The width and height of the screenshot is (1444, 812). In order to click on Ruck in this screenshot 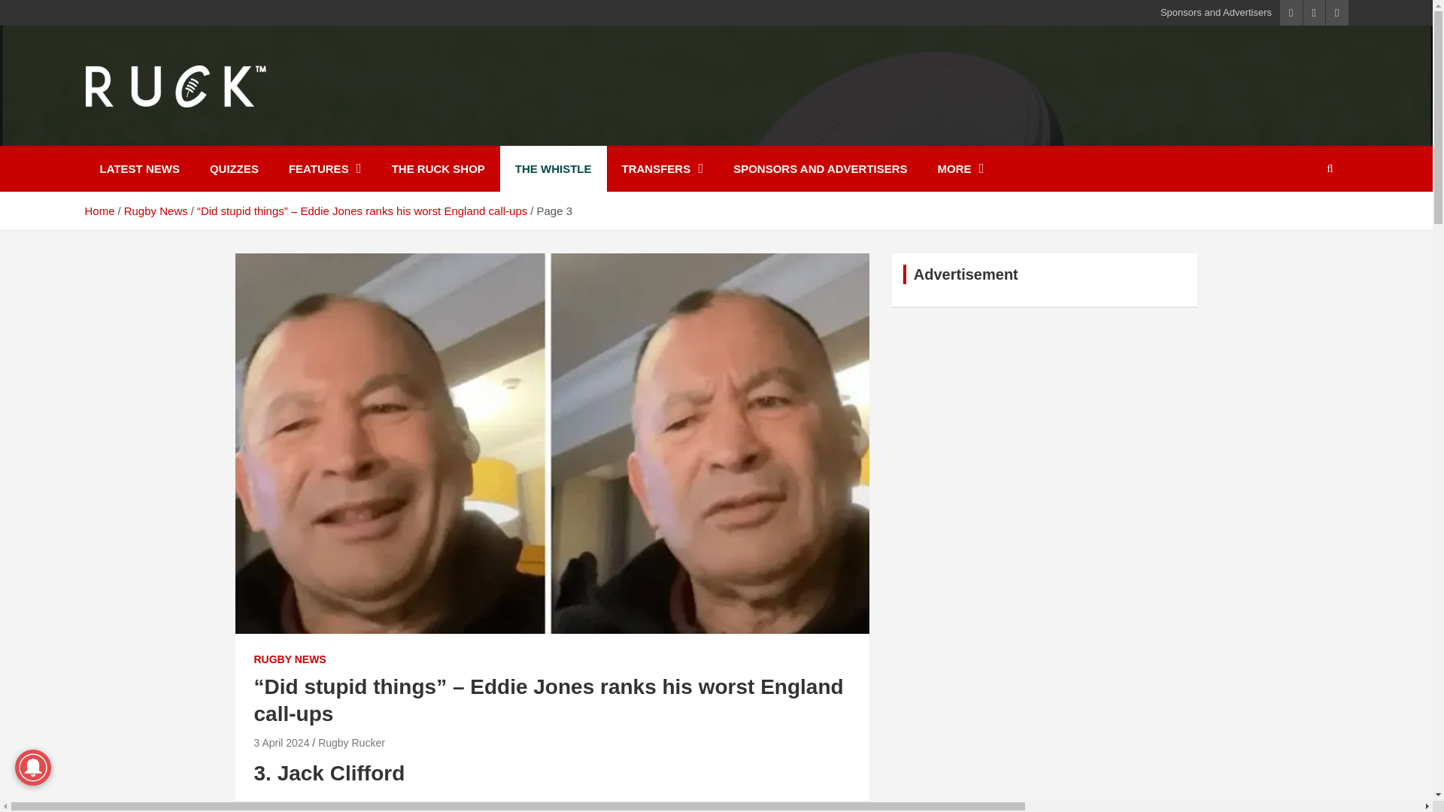, I will do `click(120, 135)`.